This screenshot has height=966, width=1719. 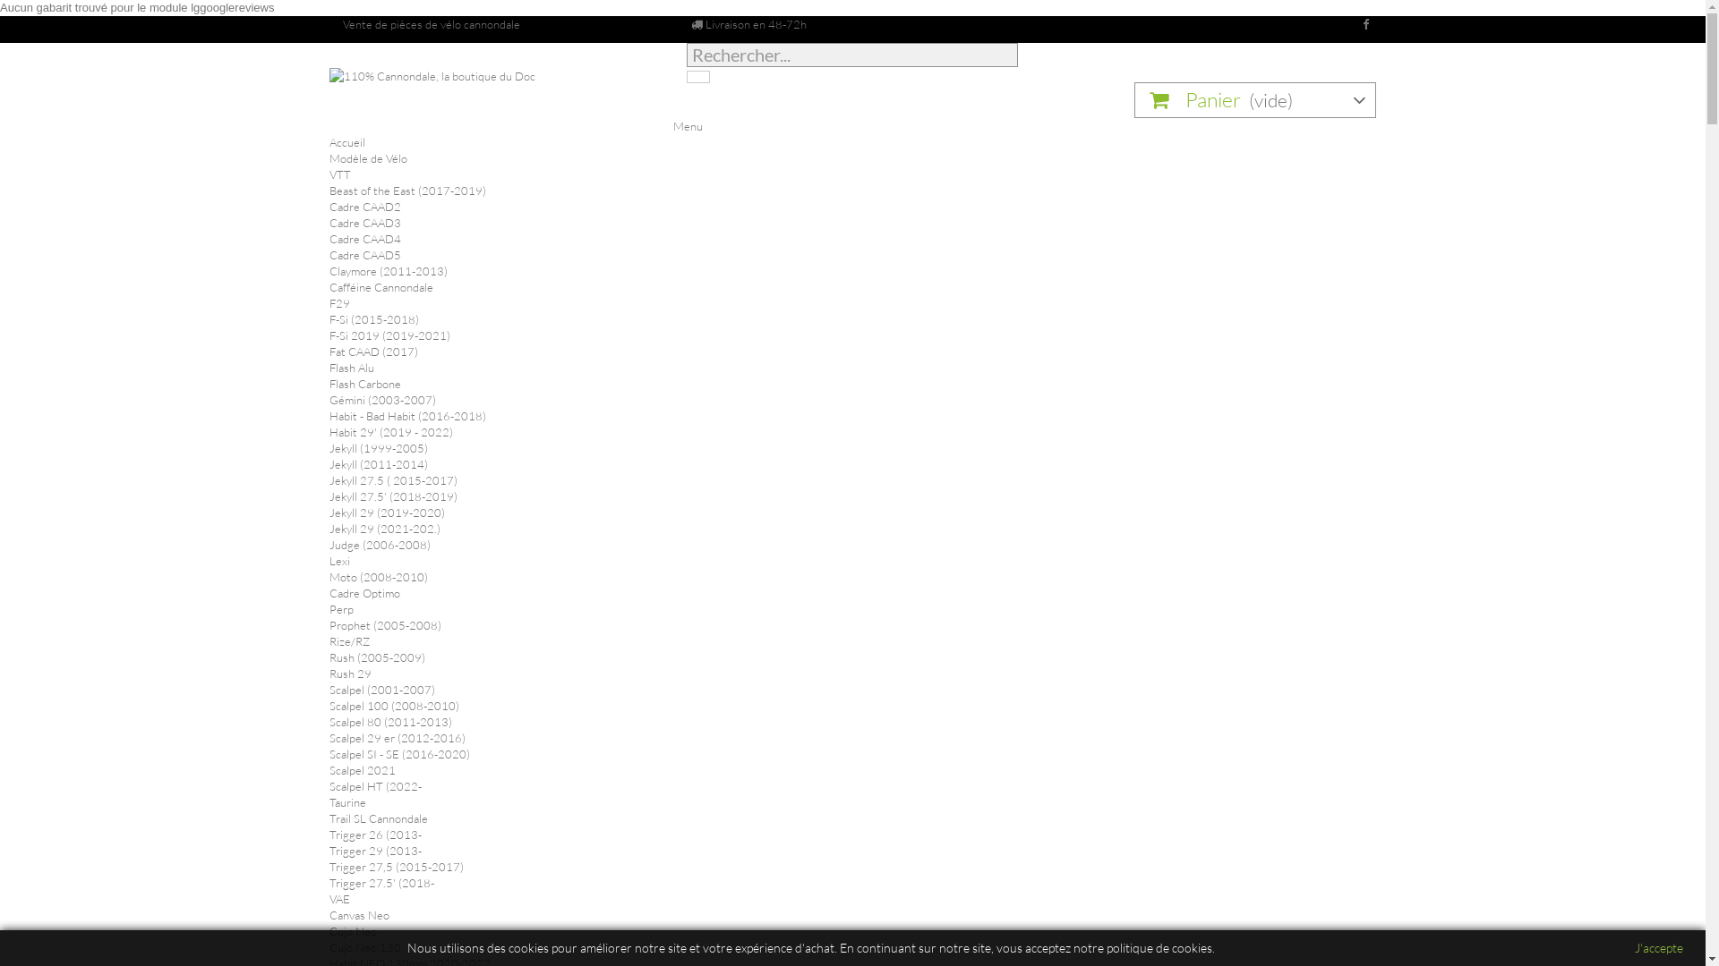 What do you see at coordinates (408, 416) in the screenshot?
I see `Habit - Bad Habit (2016-2018)` at bounding box center [408, 416].